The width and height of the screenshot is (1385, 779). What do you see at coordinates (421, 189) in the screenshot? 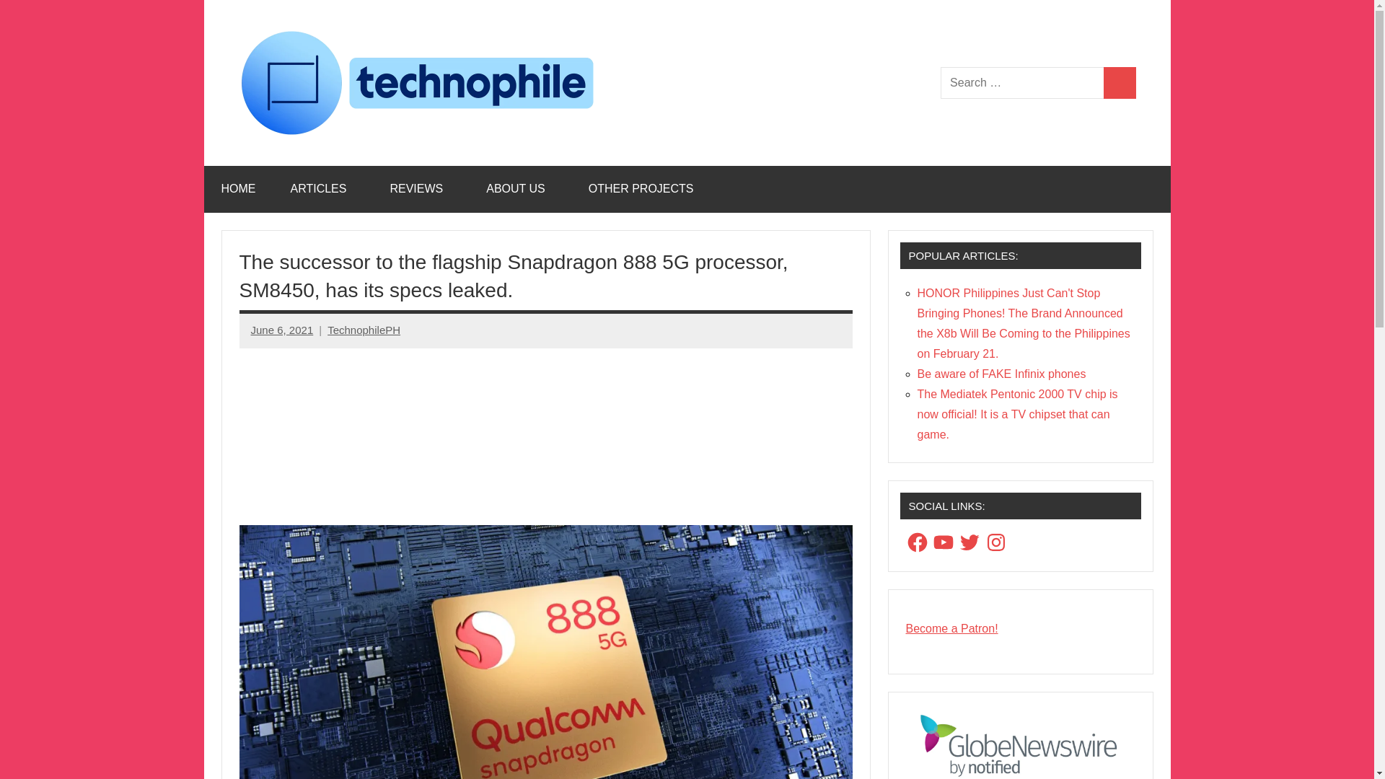
I see `REVIEWS` at bounding box center [421, 189].